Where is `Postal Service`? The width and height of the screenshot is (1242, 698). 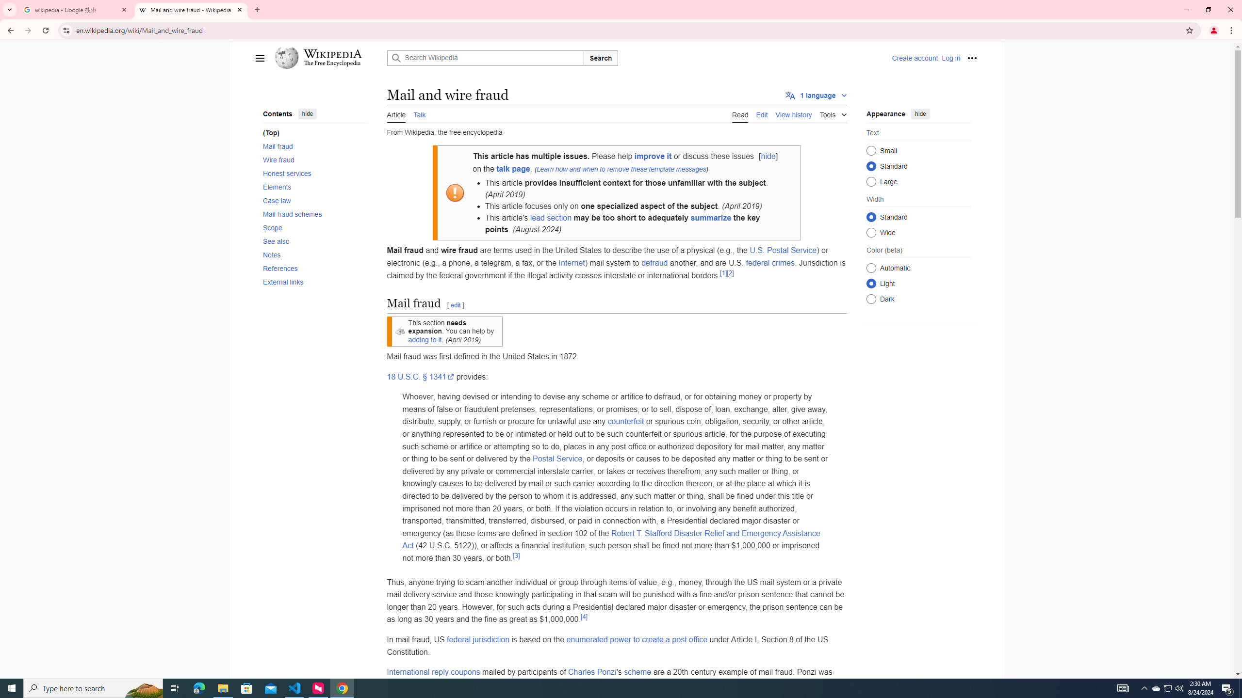
Postal Service is located at coordinates (557, 459).